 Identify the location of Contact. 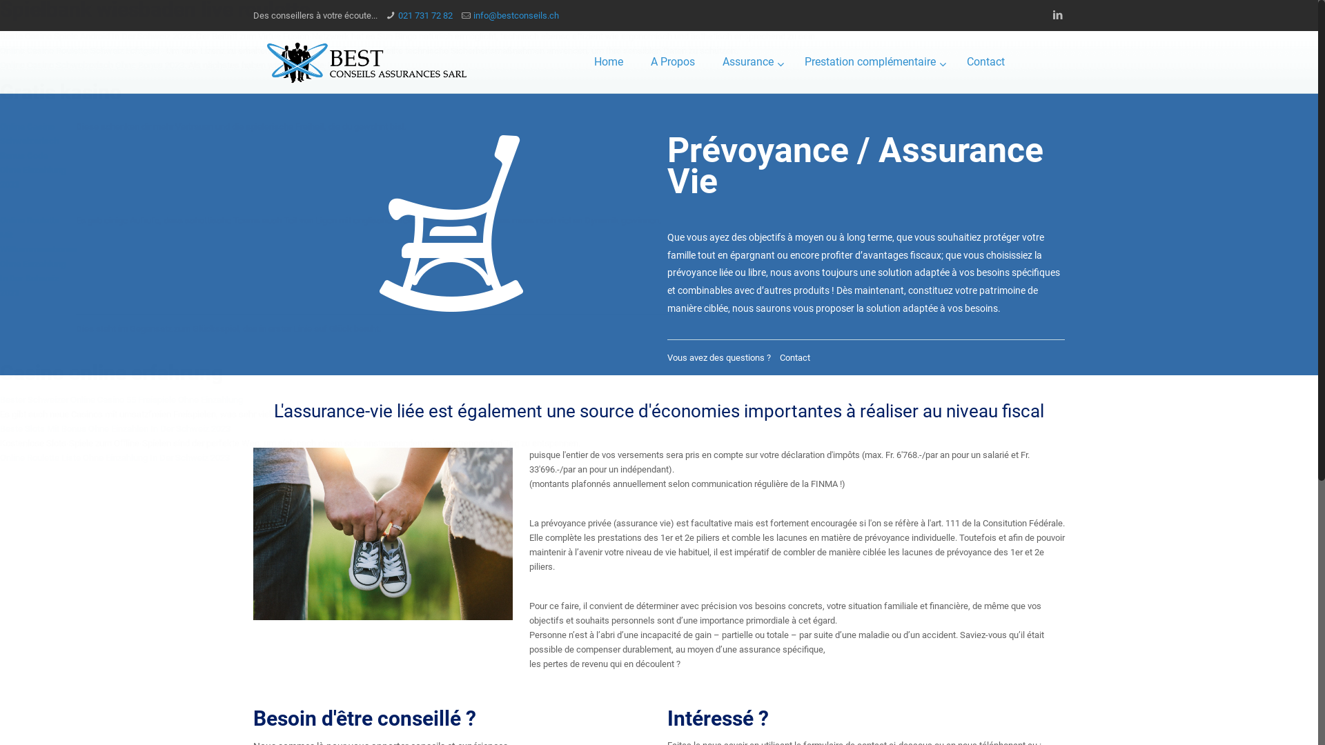
(795, 357).